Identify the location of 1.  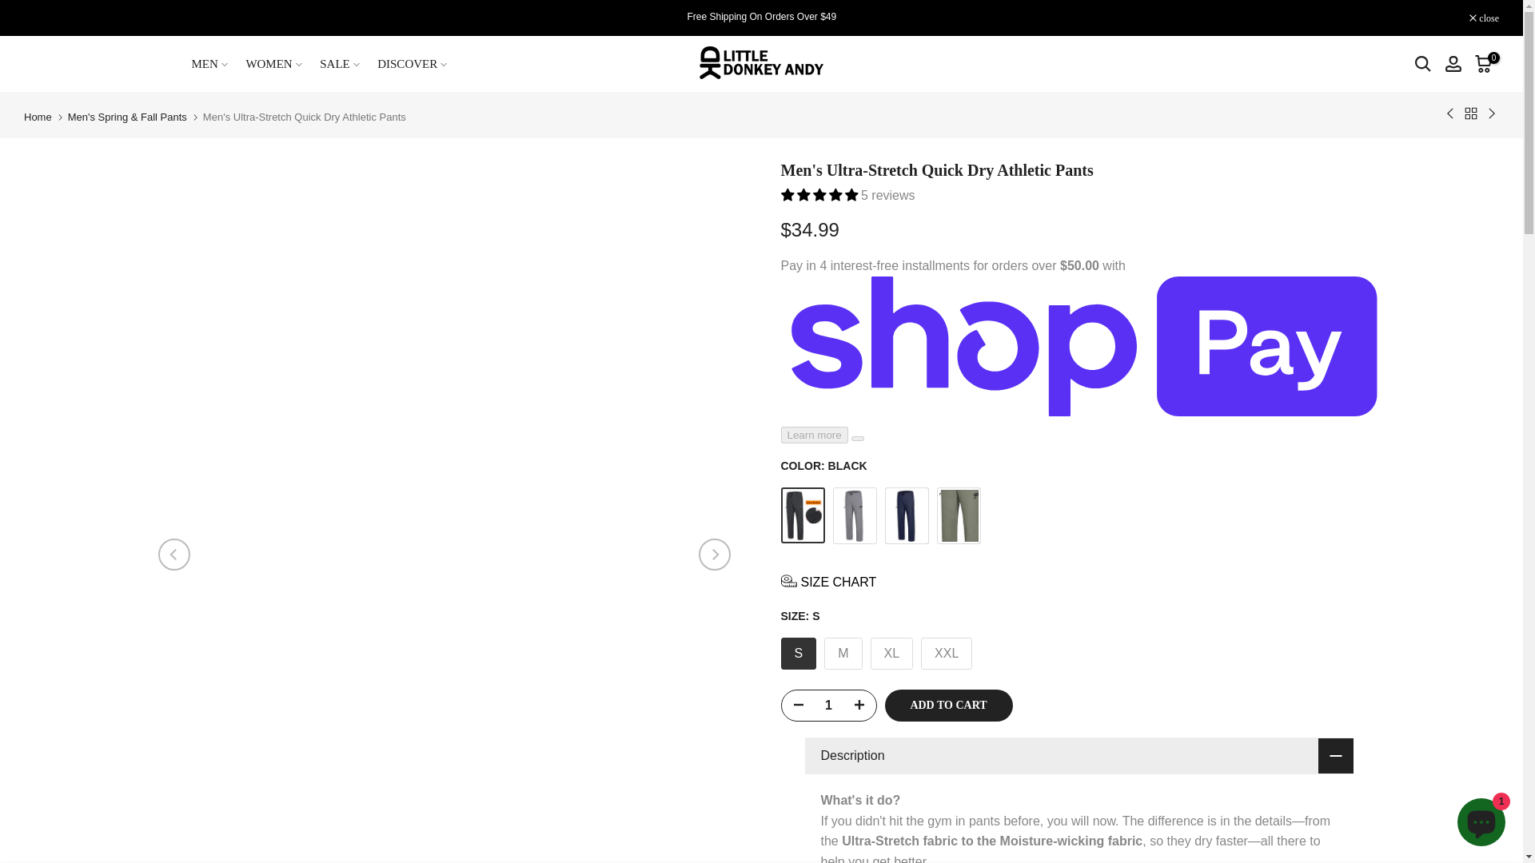
(828, 705).